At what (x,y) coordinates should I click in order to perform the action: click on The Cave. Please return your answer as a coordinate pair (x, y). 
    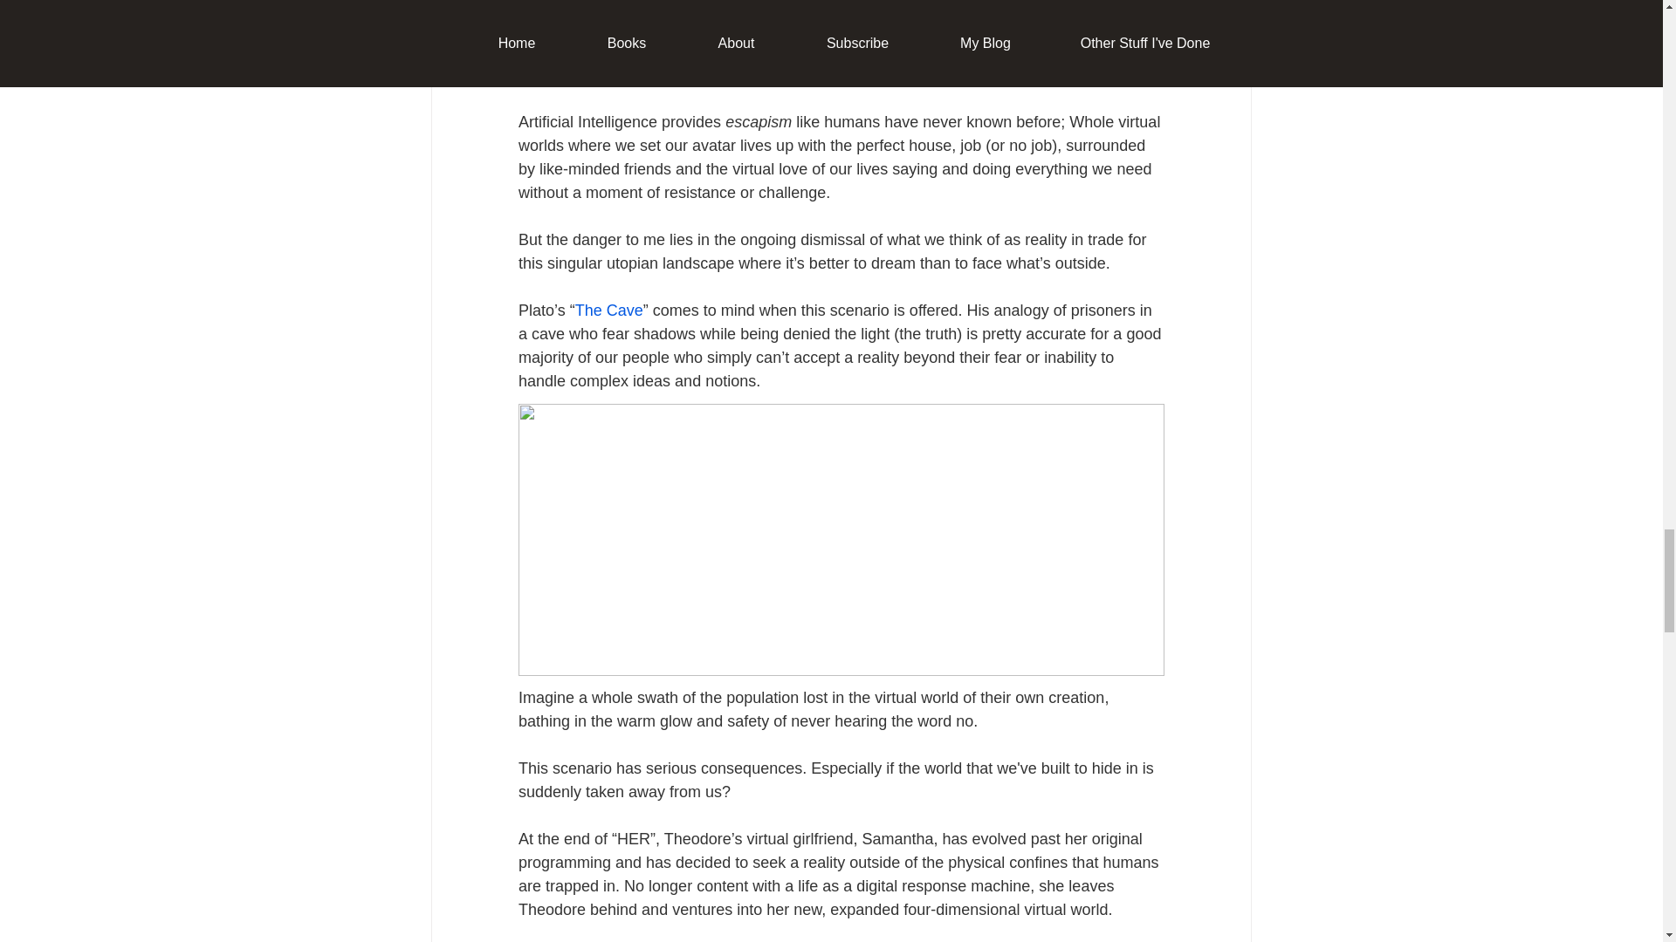
    Looking at the image, I should click on (608, 311).